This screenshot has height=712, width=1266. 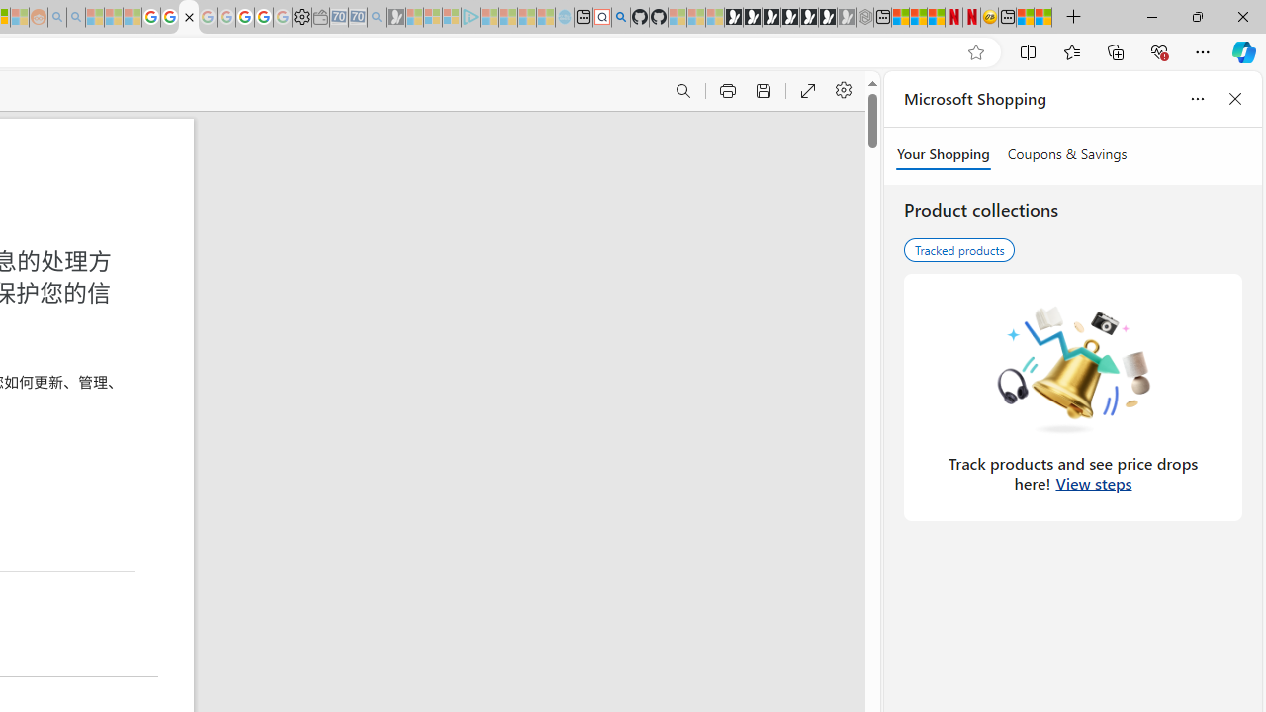 I want to click on Enter PDF full screen, so click(x=807, y=91).